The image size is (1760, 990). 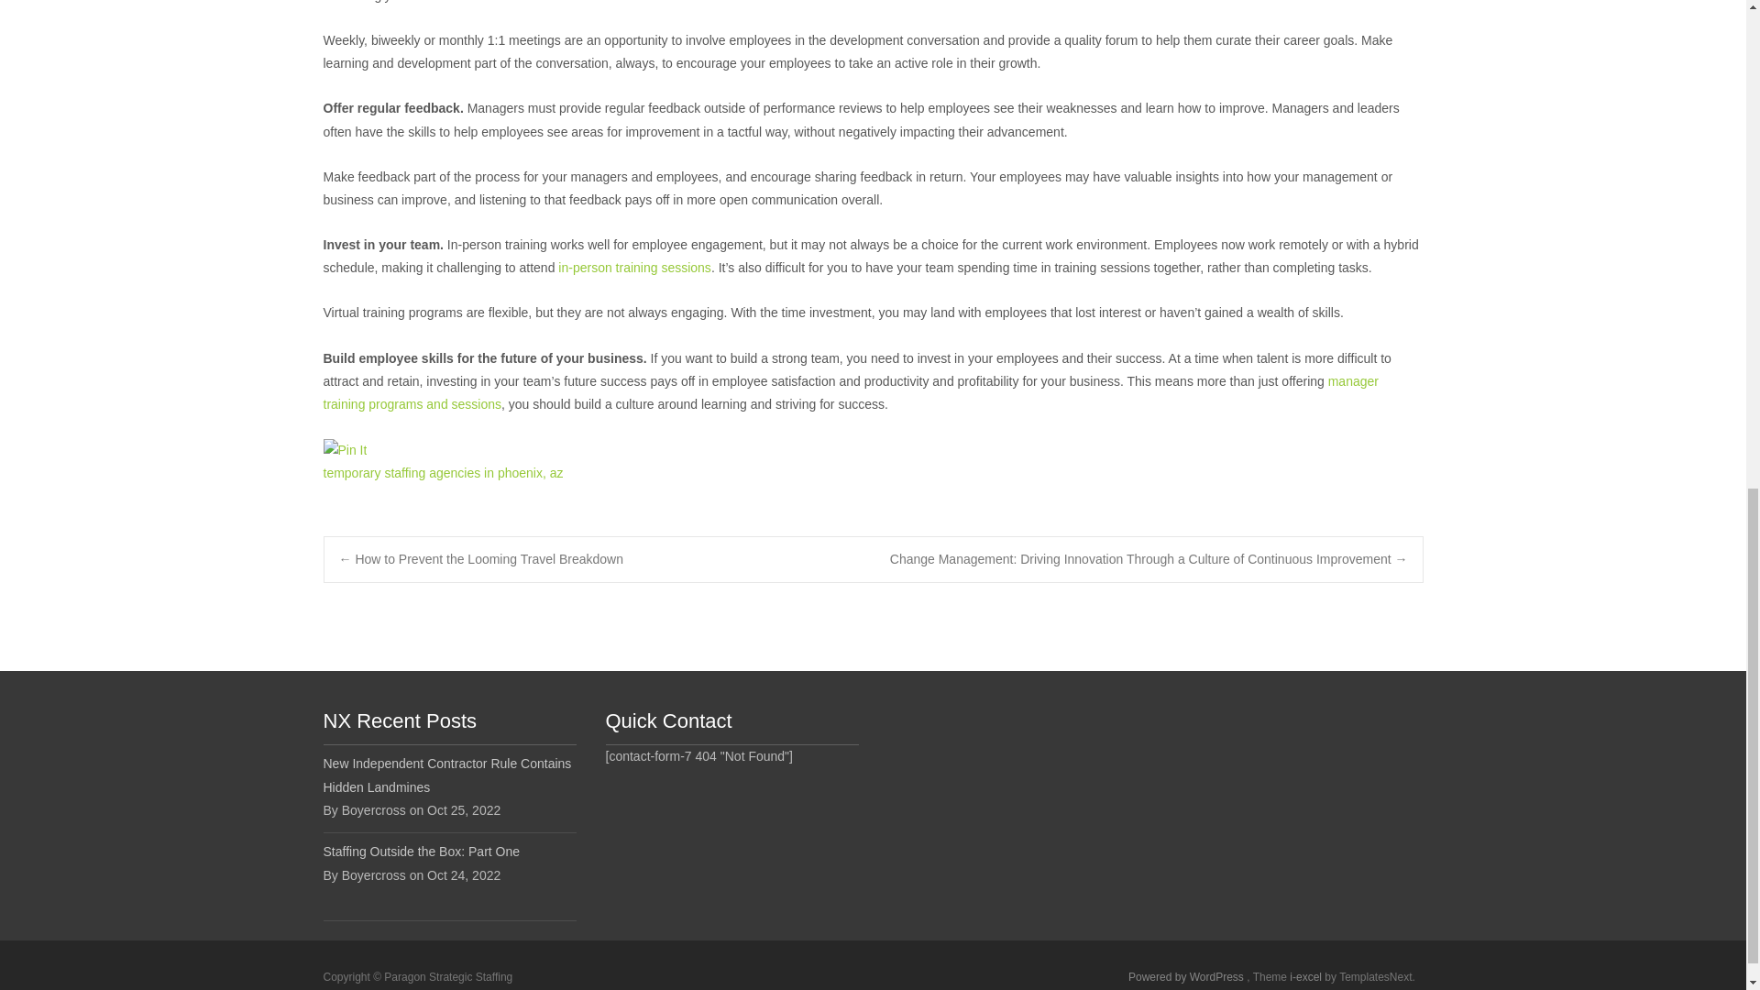 I want to click on Pin It, so click(x=344, y=451).